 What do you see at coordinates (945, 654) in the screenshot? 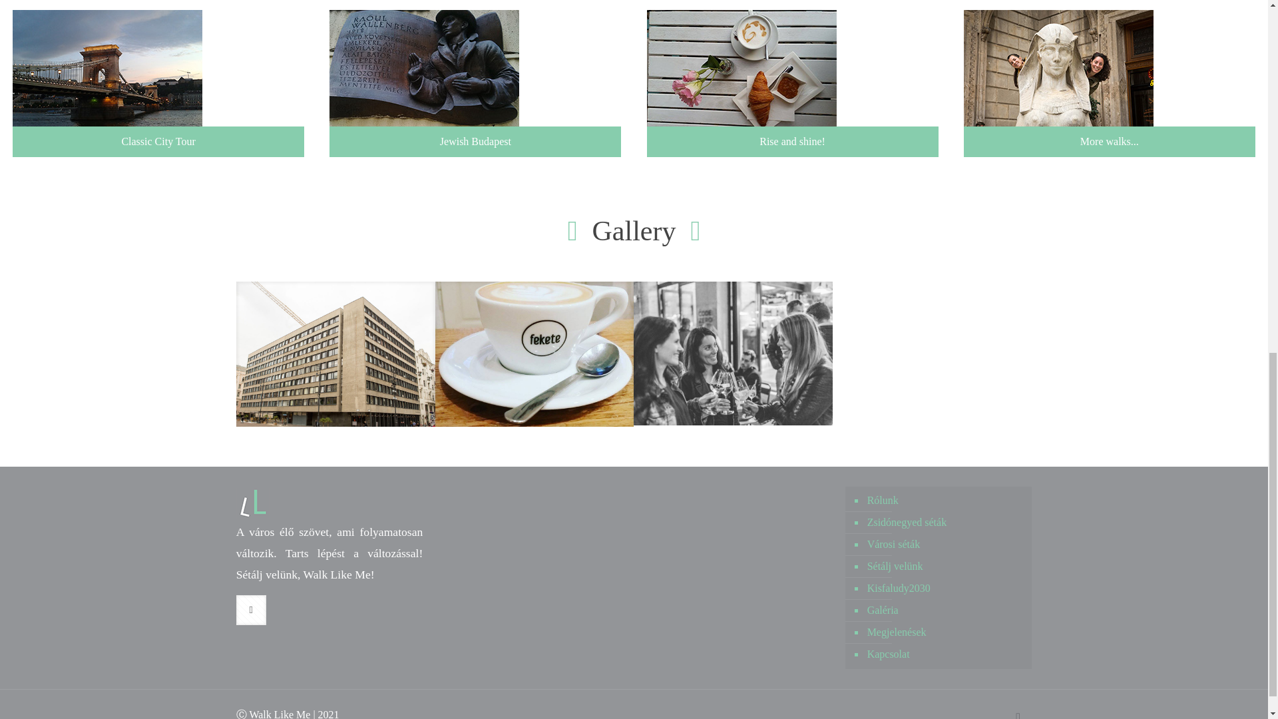
I see `Kapcsolat` at bounding box center [945, 654].